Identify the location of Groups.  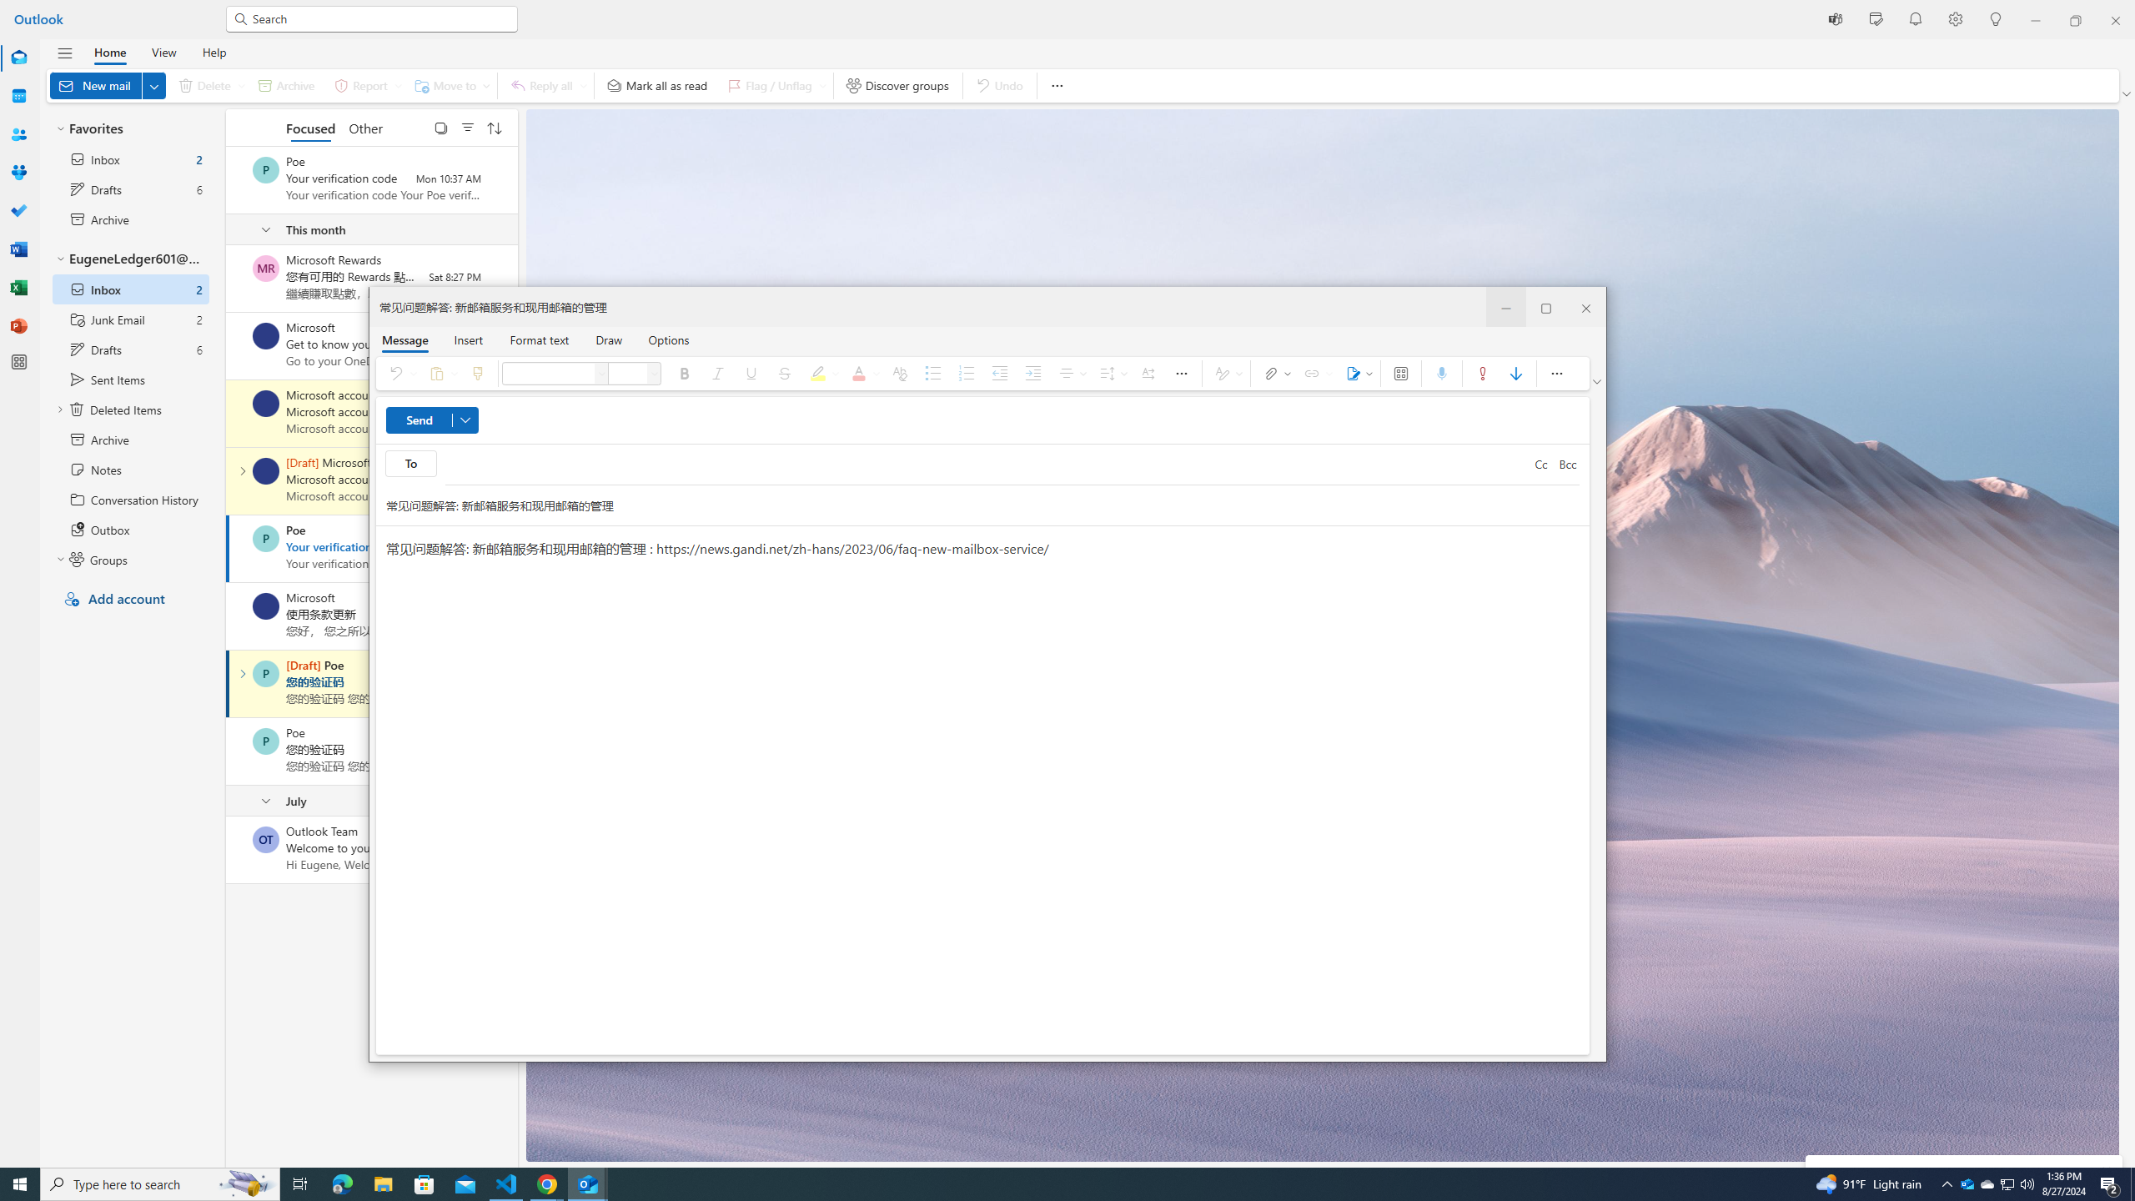
(18, 173).